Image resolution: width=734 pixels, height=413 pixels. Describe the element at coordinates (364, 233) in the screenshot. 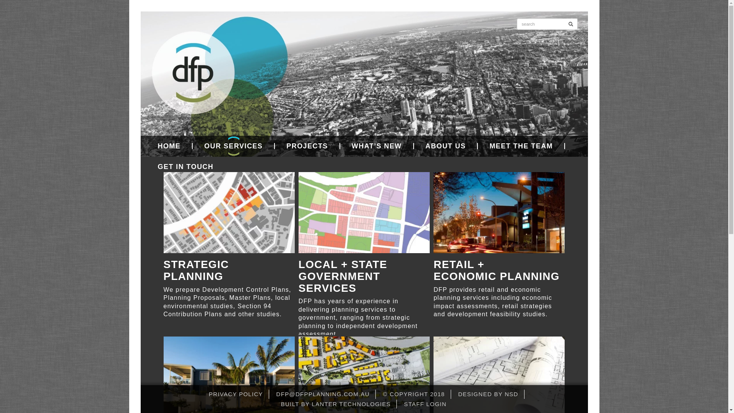

I see `LOCAL + STATE
GOVERNMENT SERVICES` at that location.